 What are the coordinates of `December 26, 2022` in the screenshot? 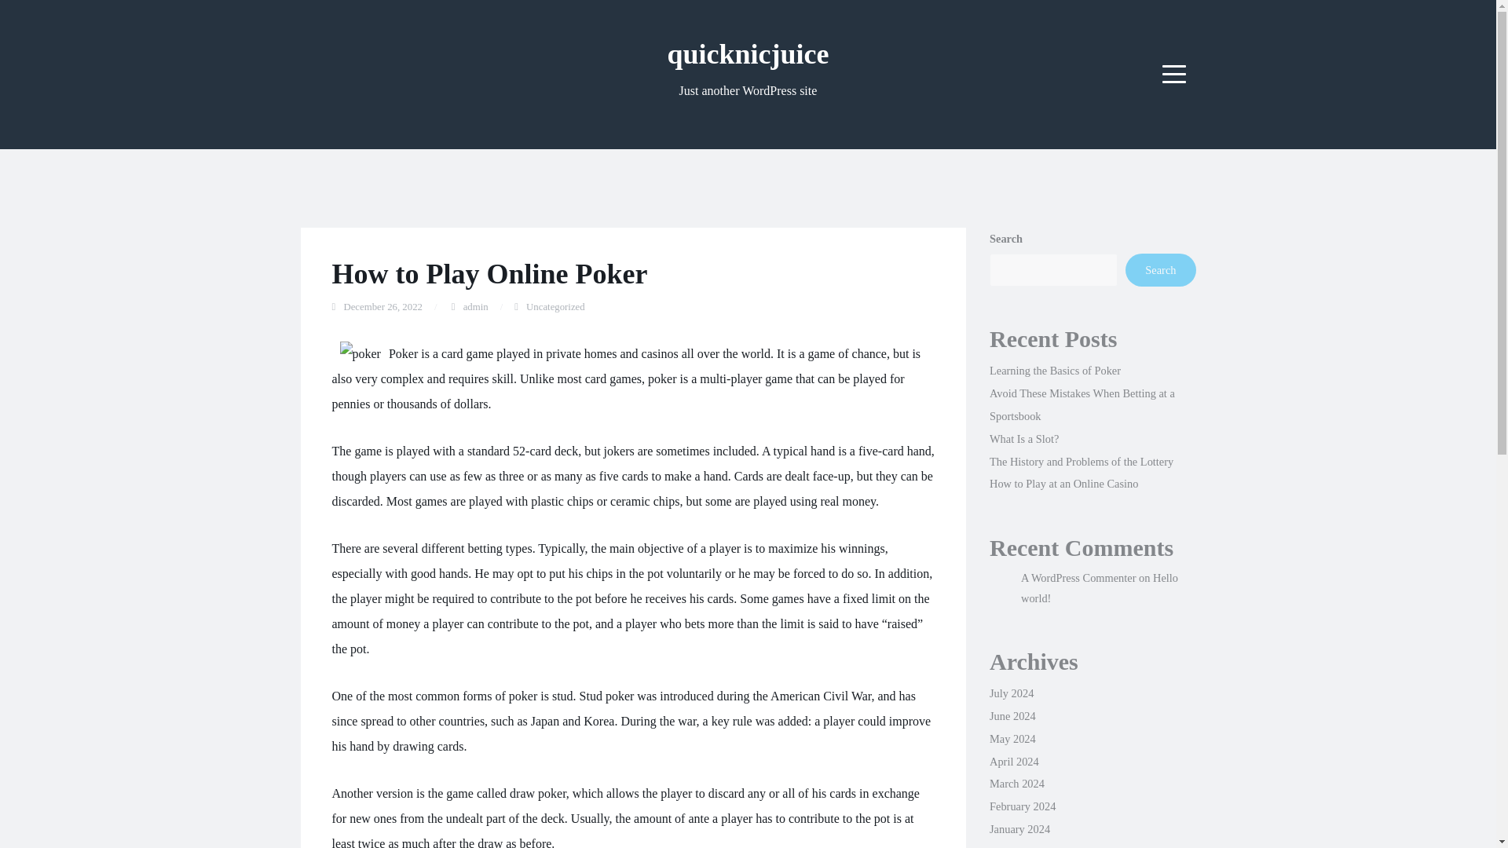 It's located at (382, 307).